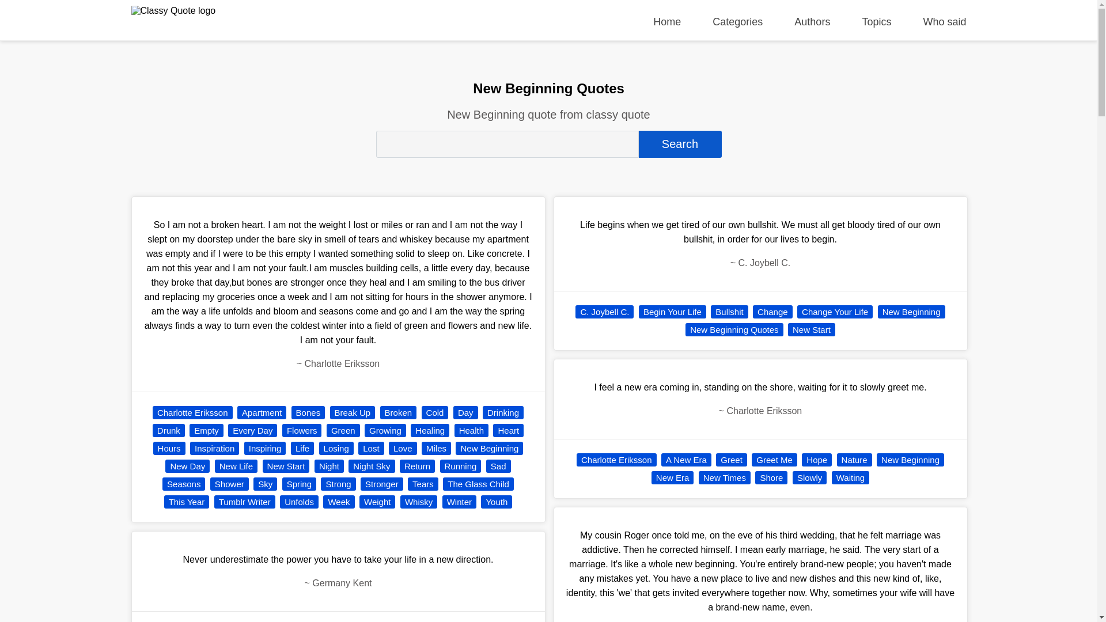 This screenshot has height=622, width=1106. I want to click on Lost, so click(371, 448).